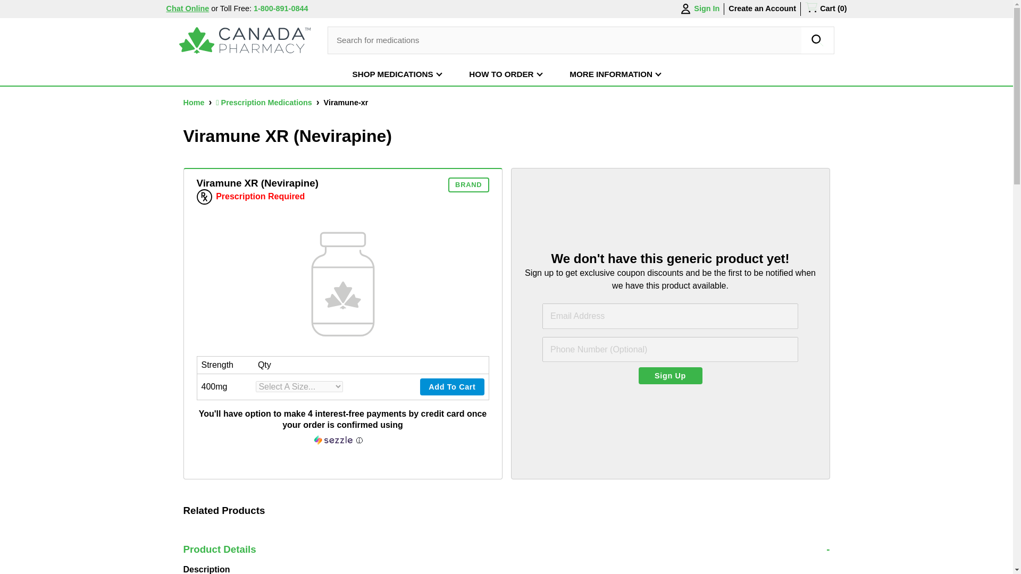  Describe the element at coordinates (452, 387) in the screenshot. I see `Add To Cart` at that location.